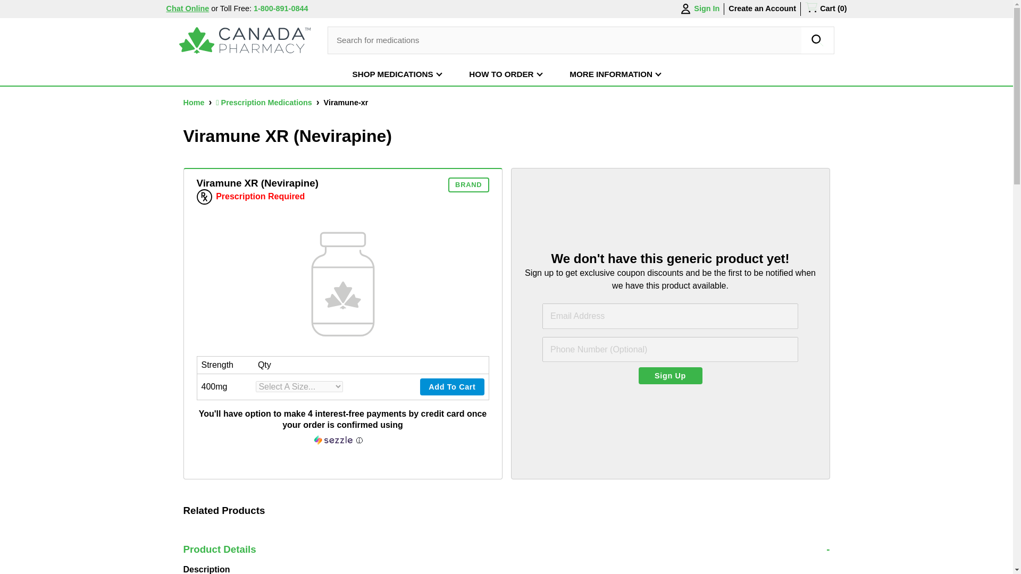  Describe the element at coordinates (452, 387) in the screenshot. I see `Add To Cart` at that location.